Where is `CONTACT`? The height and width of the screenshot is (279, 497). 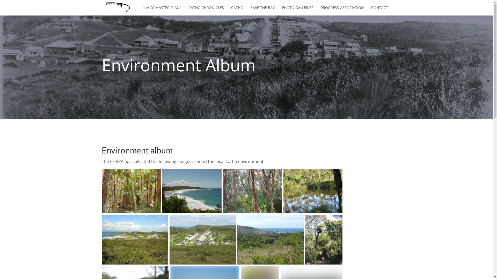 CONTACT is located at coordinates (379, 8).